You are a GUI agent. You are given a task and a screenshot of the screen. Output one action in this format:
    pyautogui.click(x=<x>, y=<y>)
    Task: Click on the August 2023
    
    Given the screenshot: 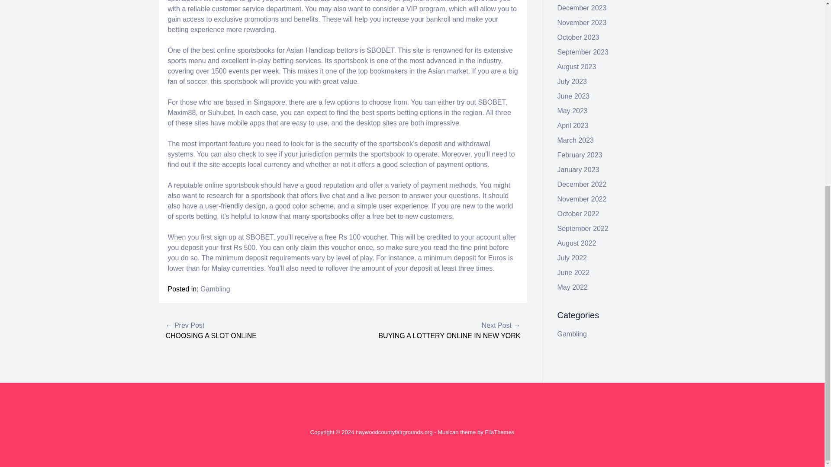 What is the action you would take?
    pyautogui.click(x=577, y=67)
    